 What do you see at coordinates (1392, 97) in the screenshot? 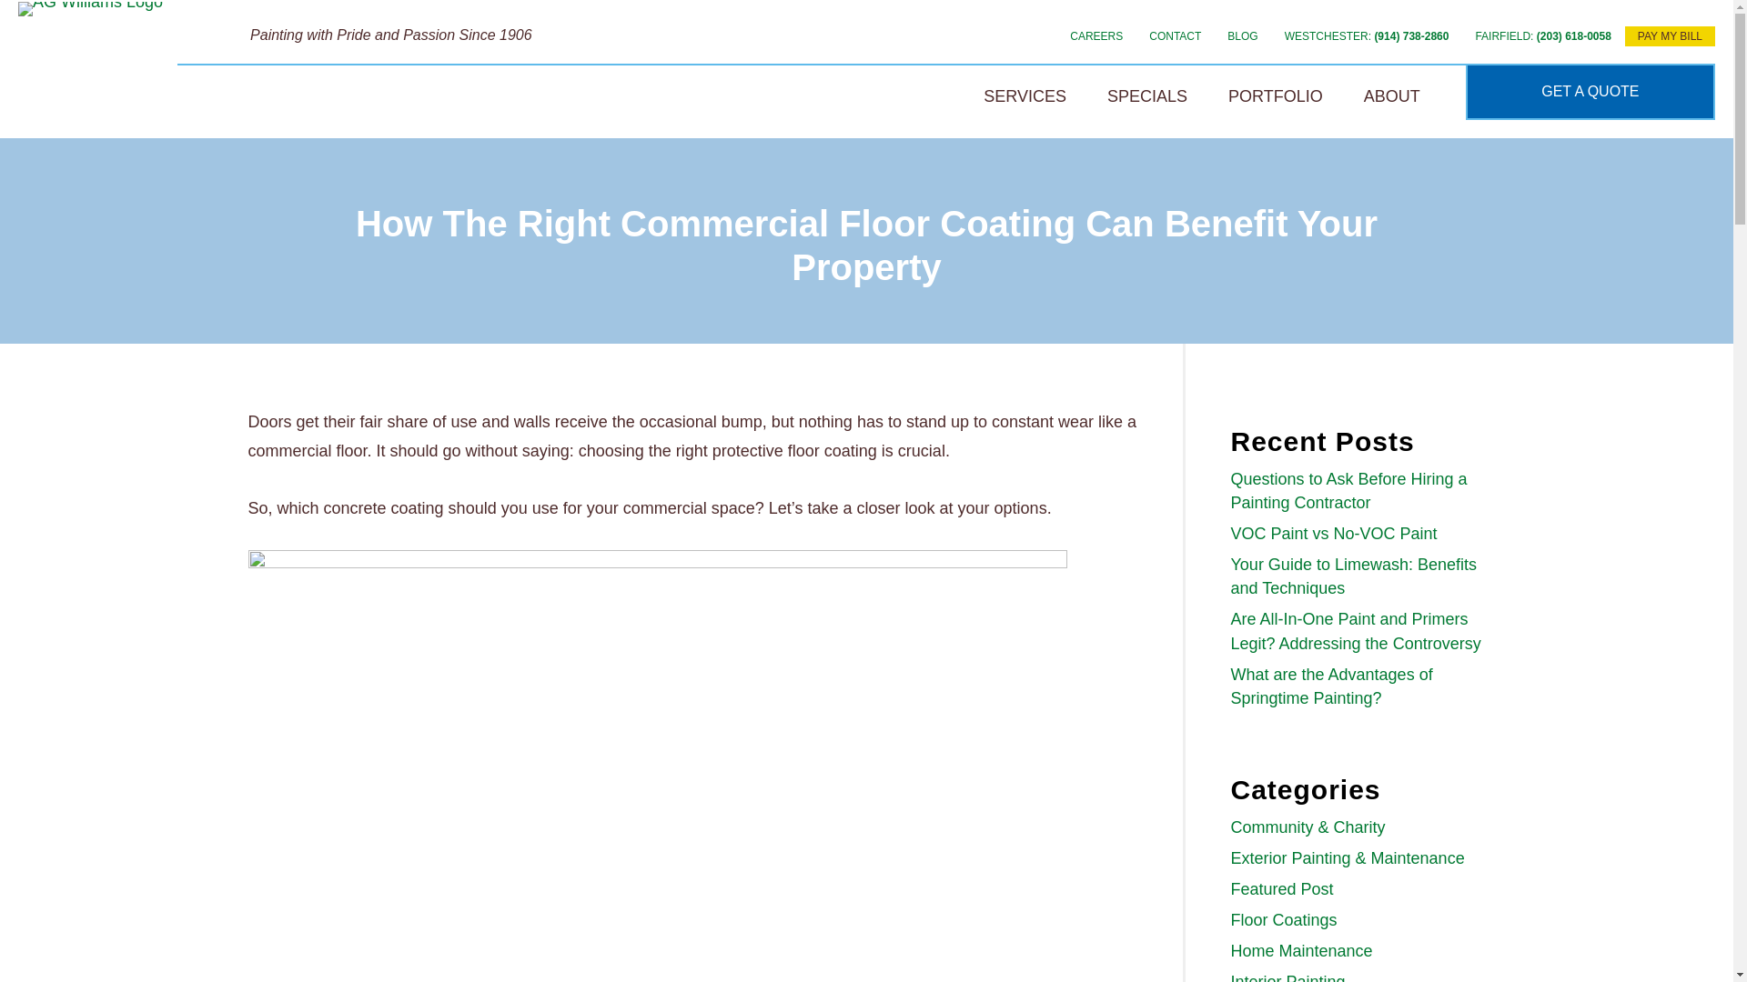
I see `ABOUT` at bounding box center [1392, 97].